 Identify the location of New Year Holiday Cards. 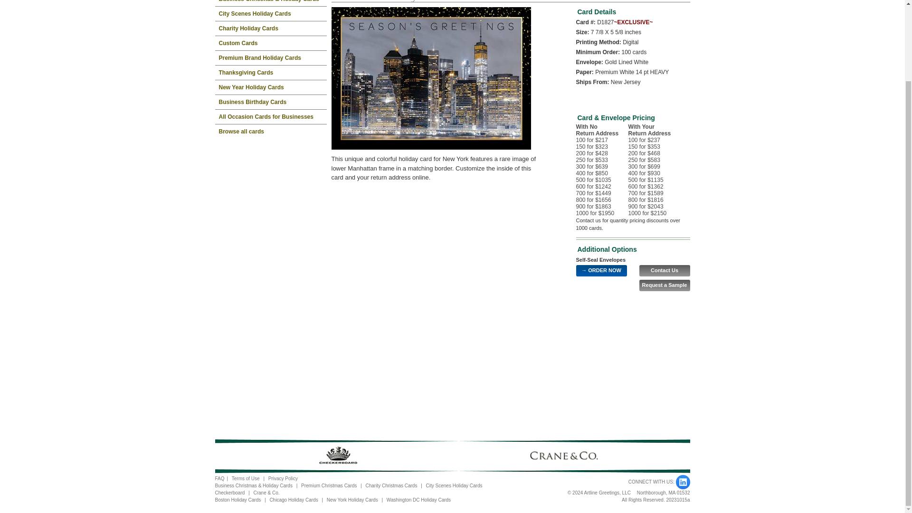
(270, 87).